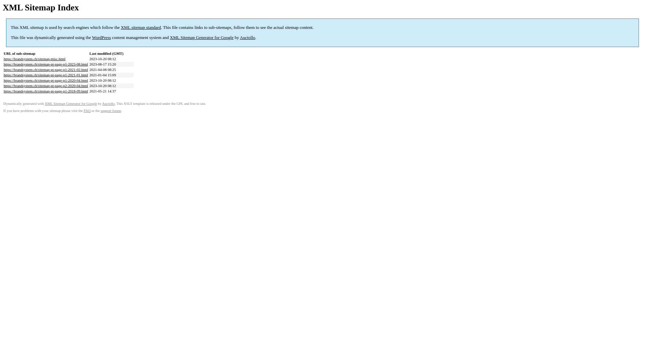 The image size is (645, 363). What do you see at coordinates (46, 64) in the screenshot?
I see `https://brandsystem.ch/sitemap-pt-page-p1-2023-08.html` at bounding box center [46, 64].